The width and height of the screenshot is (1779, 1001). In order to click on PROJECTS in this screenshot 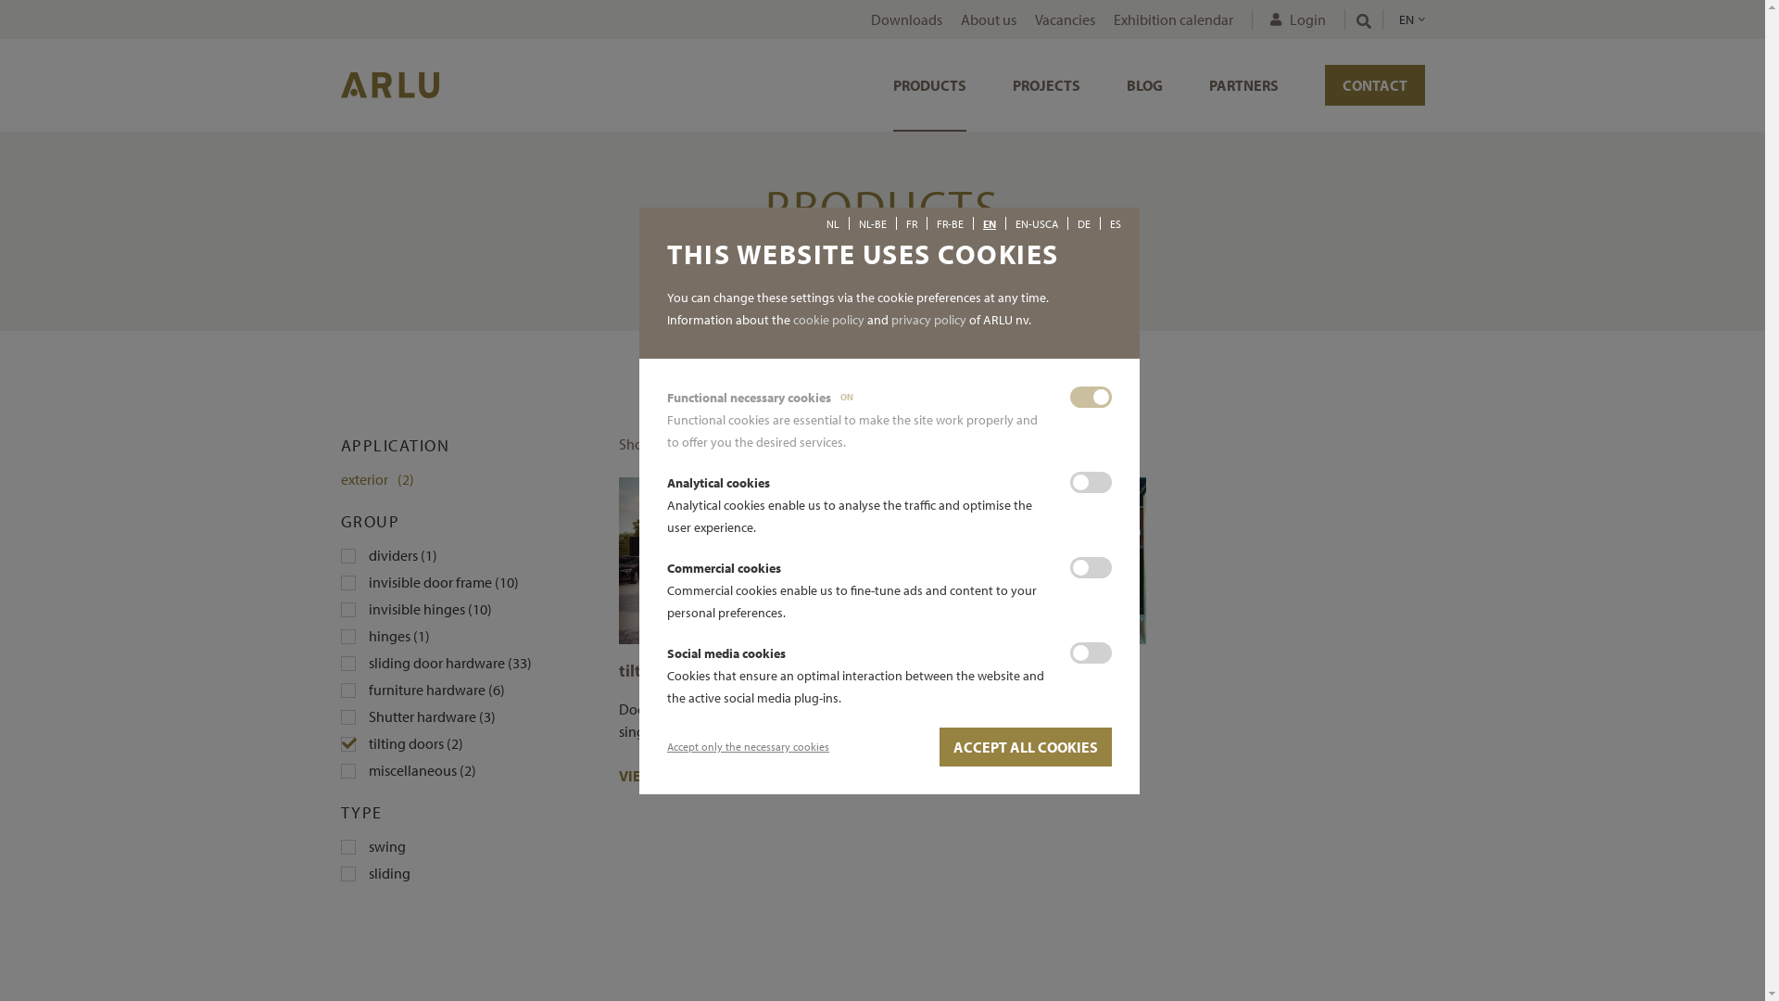, I will do `click(1045, 85)`.